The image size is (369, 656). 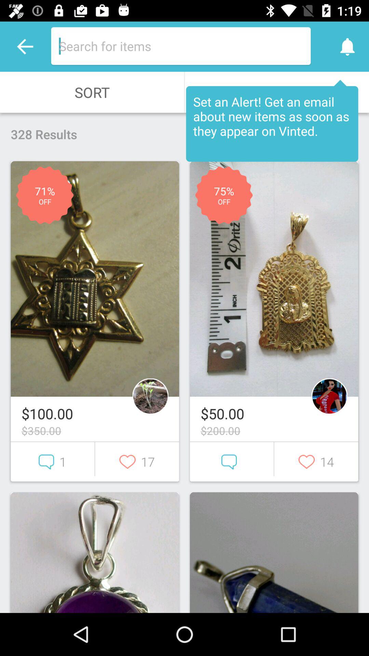 What do you see at coordinates (137, 462) in the screenshot?
I see `click on the love symbol which is to the left side of the text 17` at bounding box center [137, 462].